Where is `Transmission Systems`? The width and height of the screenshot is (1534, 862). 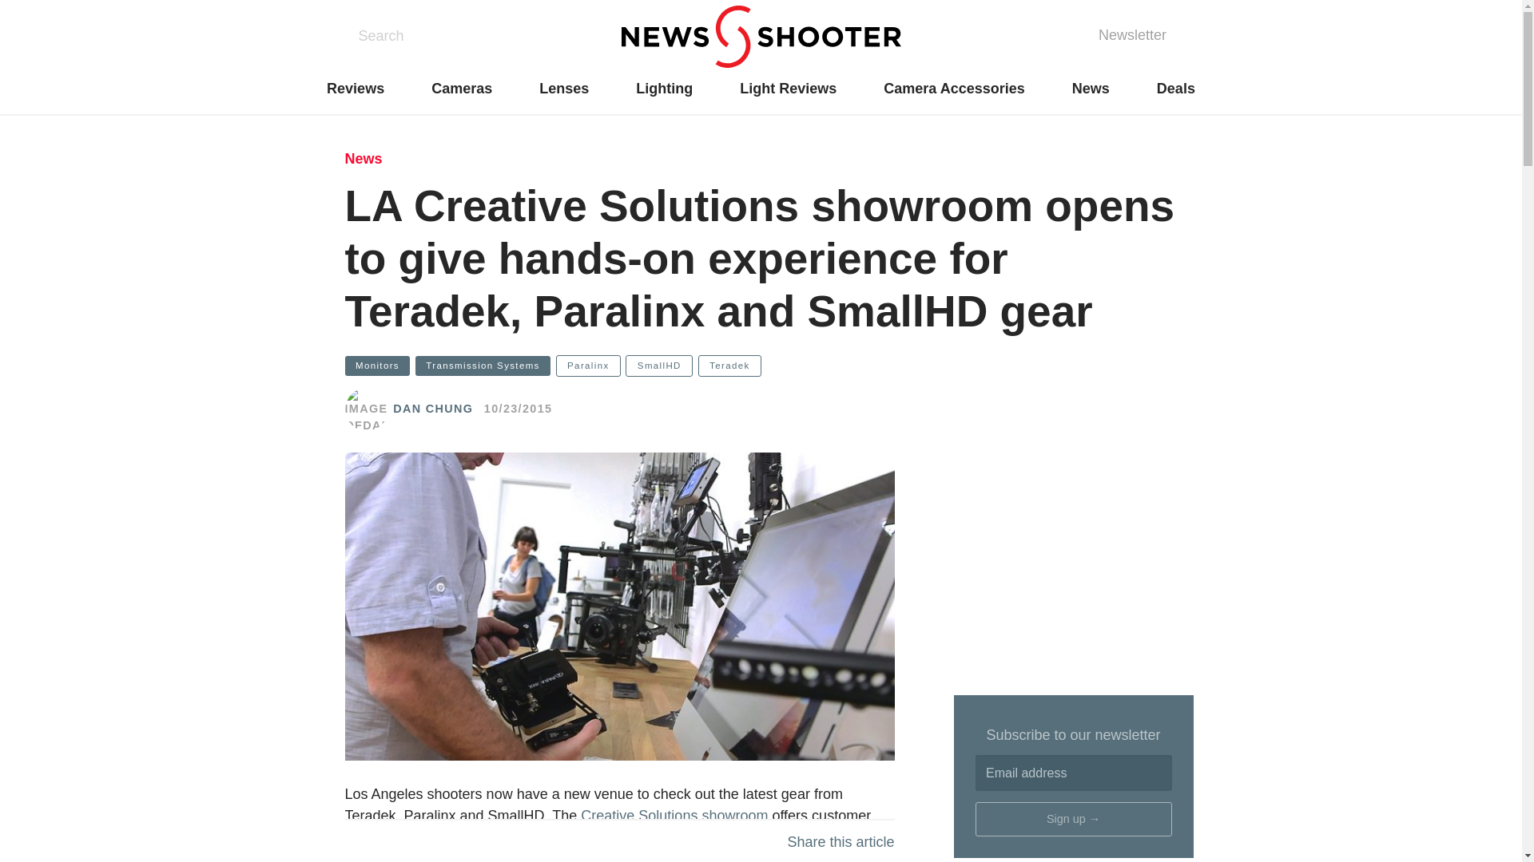
Transmission Systems is located at coordinates (483, 366).